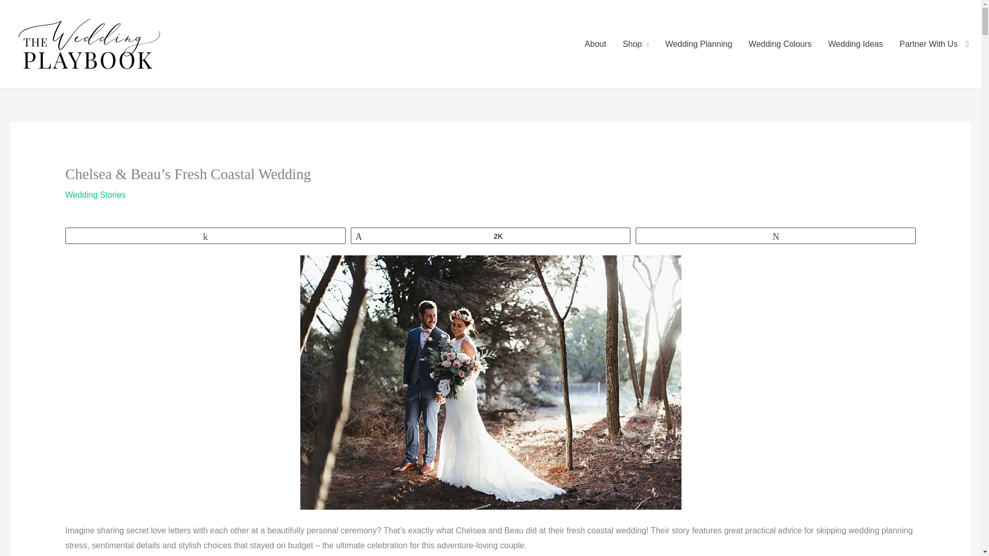 The image size is (989, 556). Describe the element at coordinates (780, 44) in the screenshot. I see `Wedding Colours` at that location.